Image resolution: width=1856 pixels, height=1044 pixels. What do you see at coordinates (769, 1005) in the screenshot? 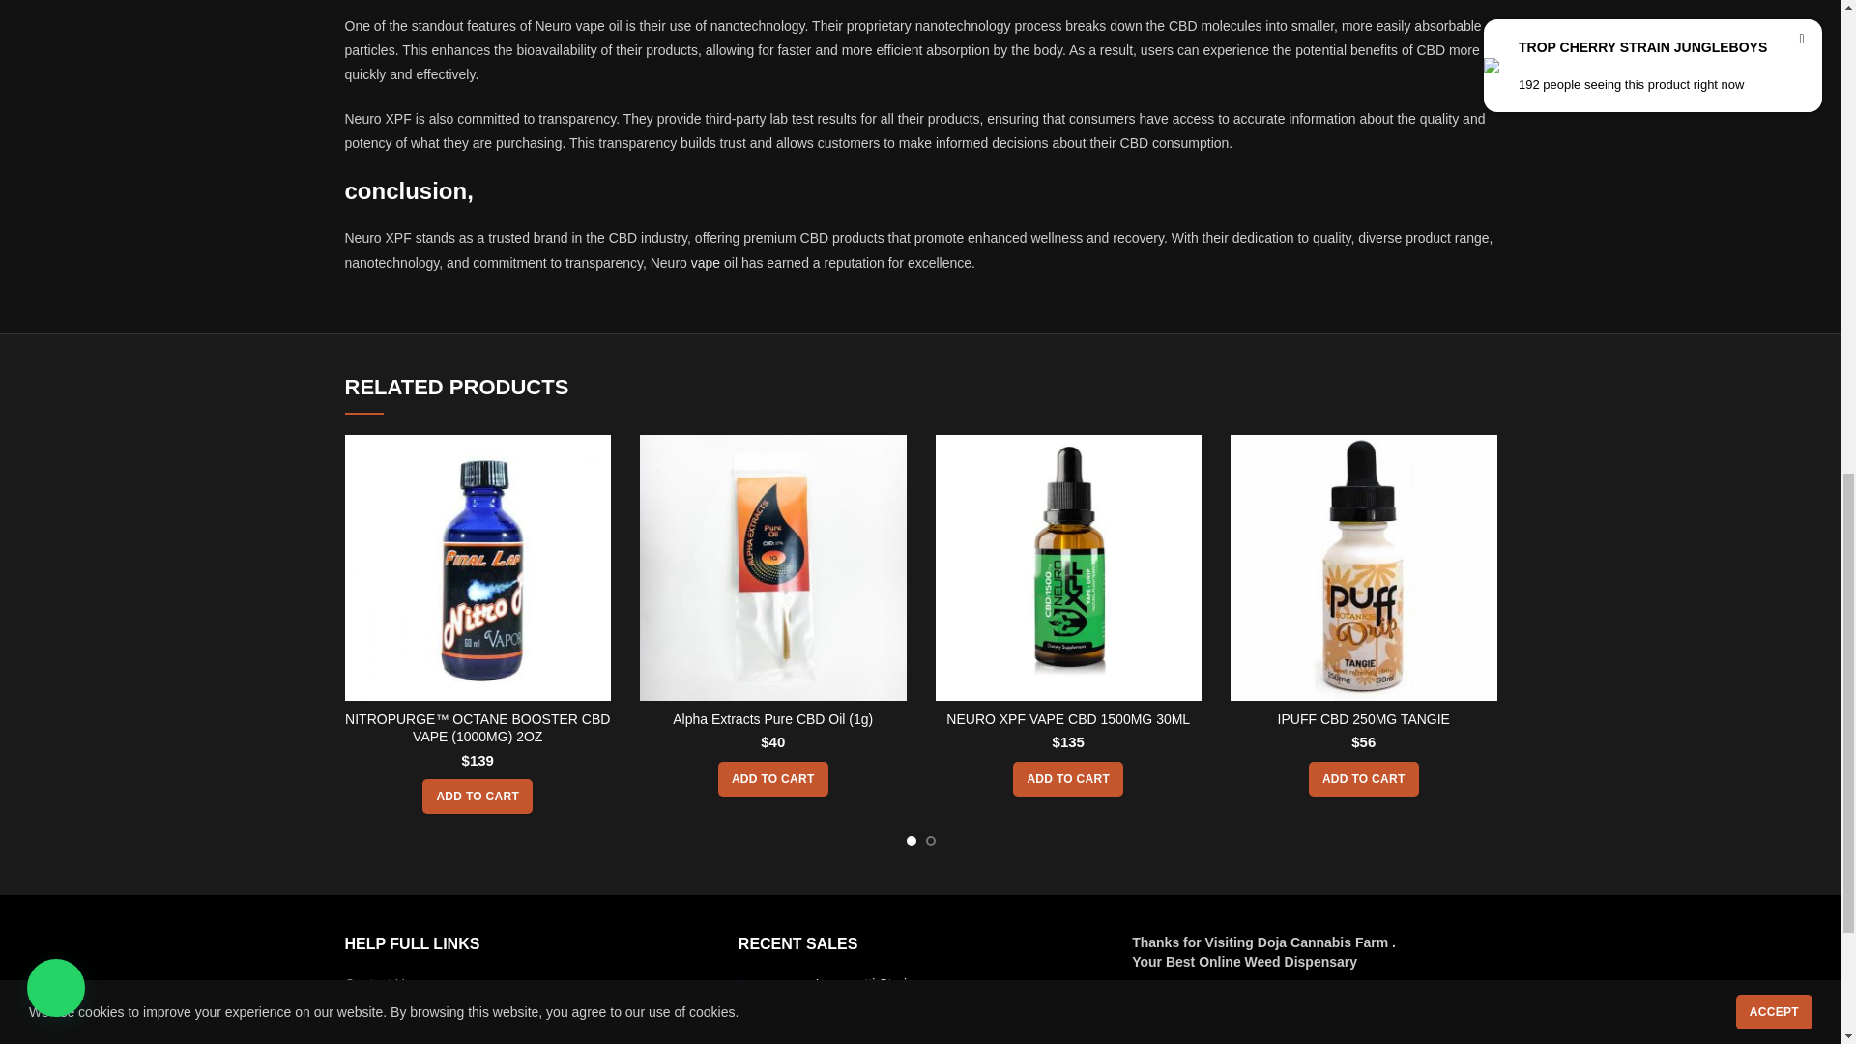
I see `Lemonatti Strain` at bounding box center [769, 1005].